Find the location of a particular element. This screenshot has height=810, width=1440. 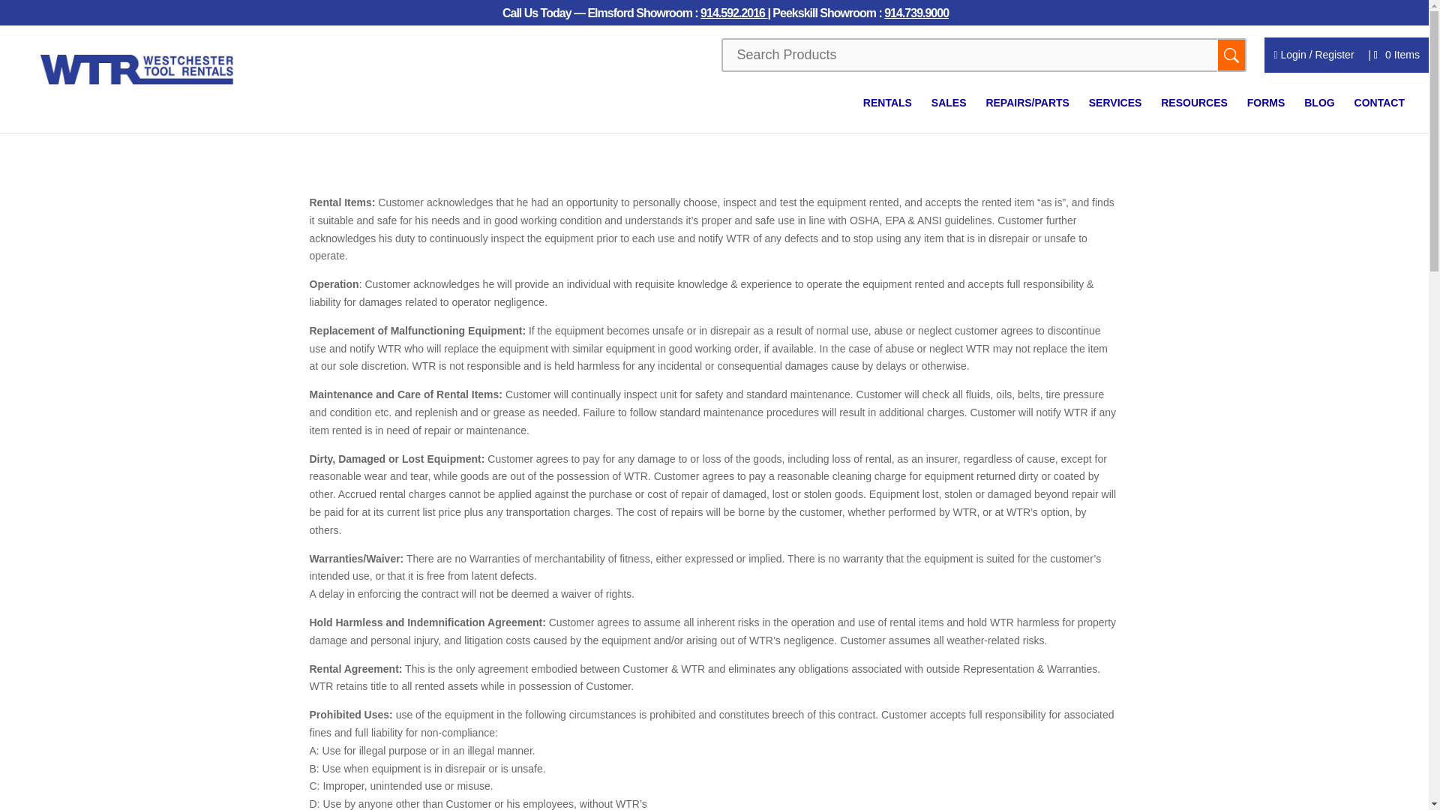

SALES is located at coordinates (949, 115).